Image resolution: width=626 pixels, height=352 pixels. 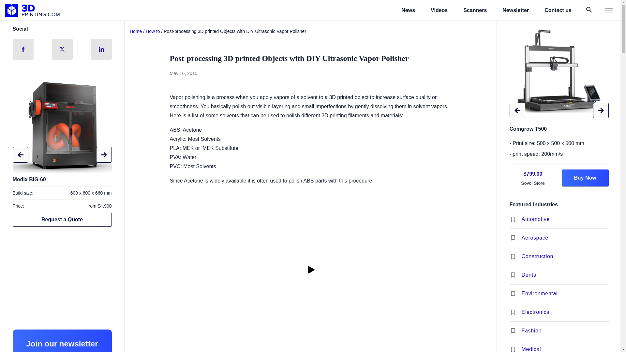 What do you see at coordinates (136, 31) in the screenshot?
I see `Home` at bounding box center [136, 31].